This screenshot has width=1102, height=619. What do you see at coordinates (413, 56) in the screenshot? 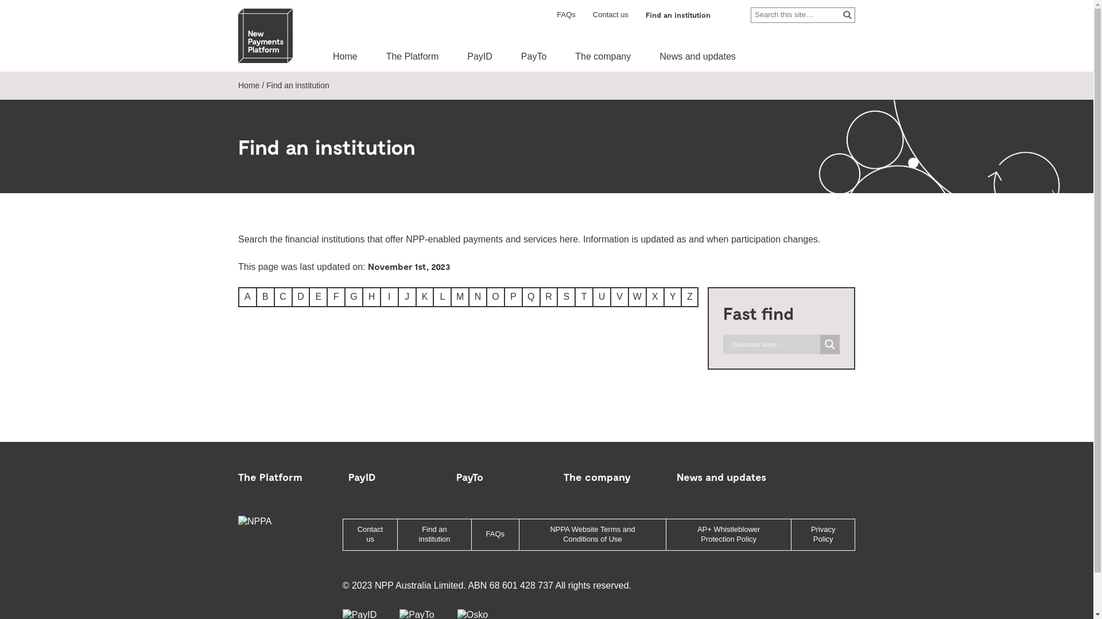
I see `The Platform` at bounding box center [413, 56].